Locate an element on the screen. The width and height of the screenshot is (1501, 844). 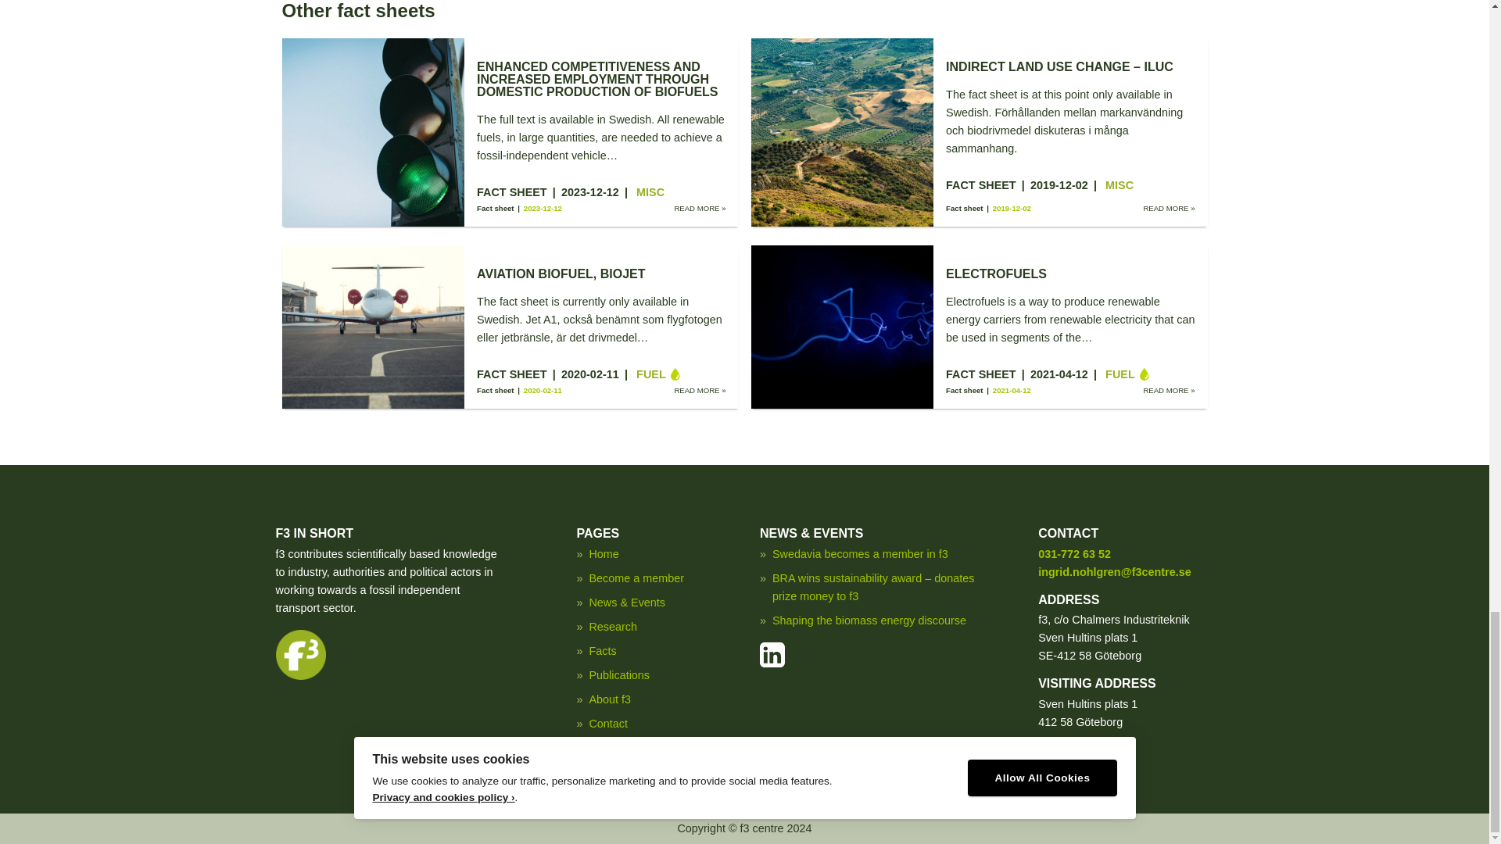
Contact is located at coordinates (607, 724).